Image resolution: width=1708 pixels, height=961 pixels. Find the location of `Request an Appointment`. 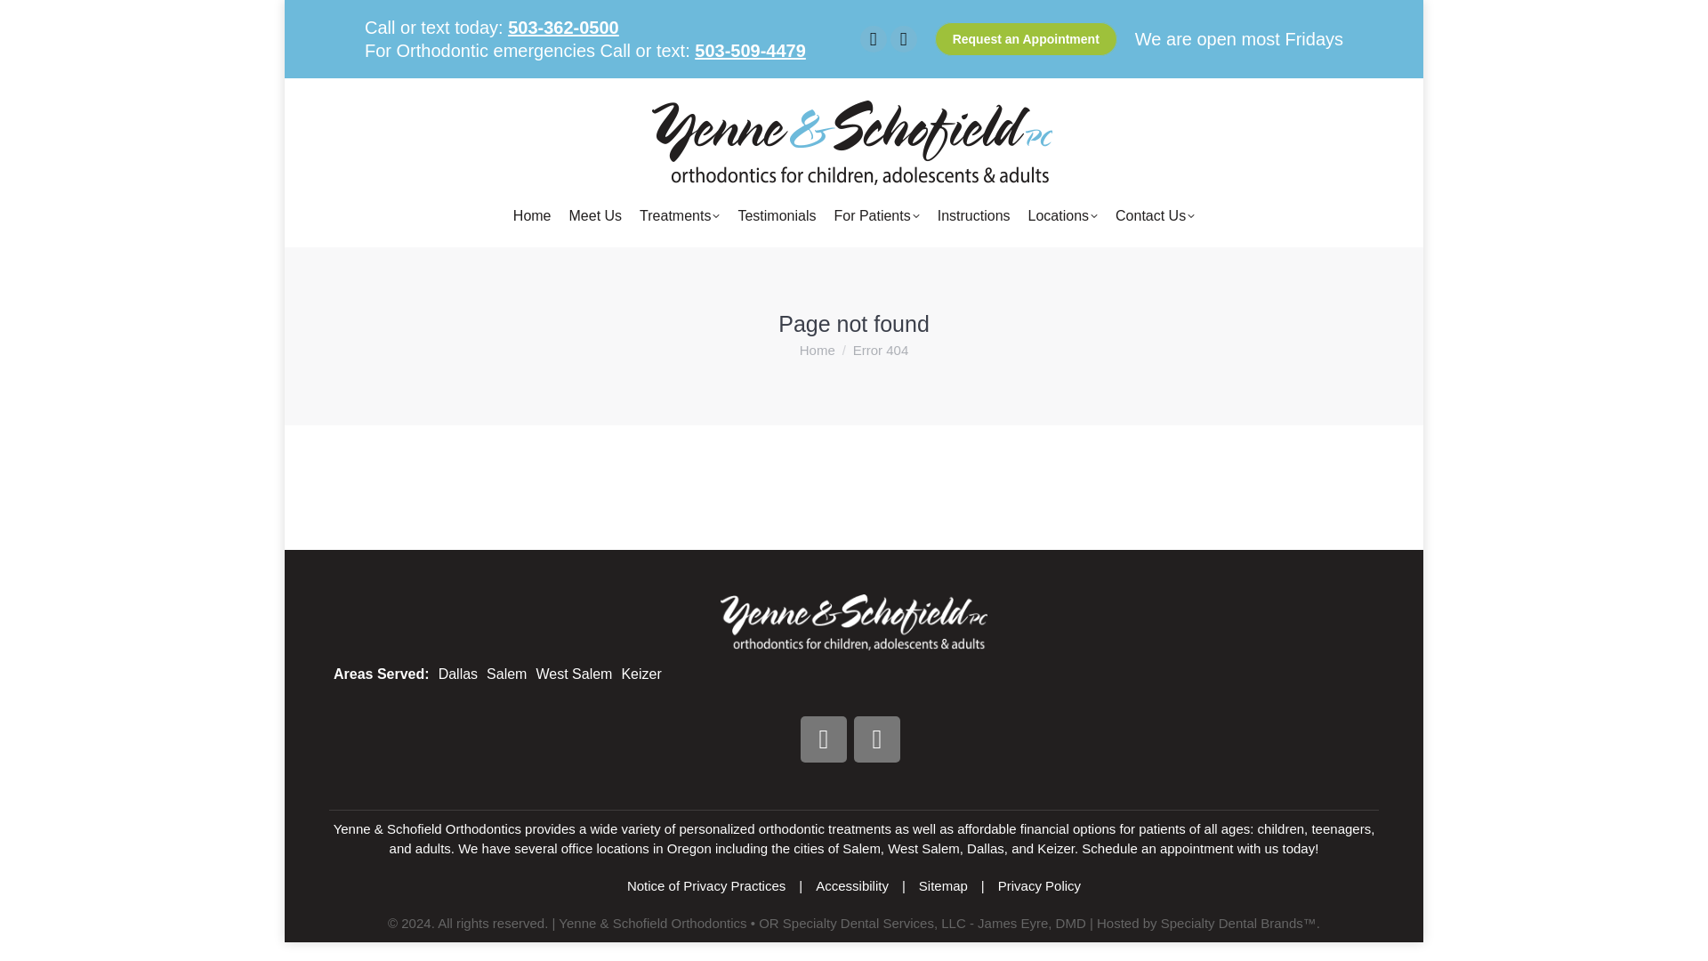

Request an Appointment is located at coordinates (1025, 38).